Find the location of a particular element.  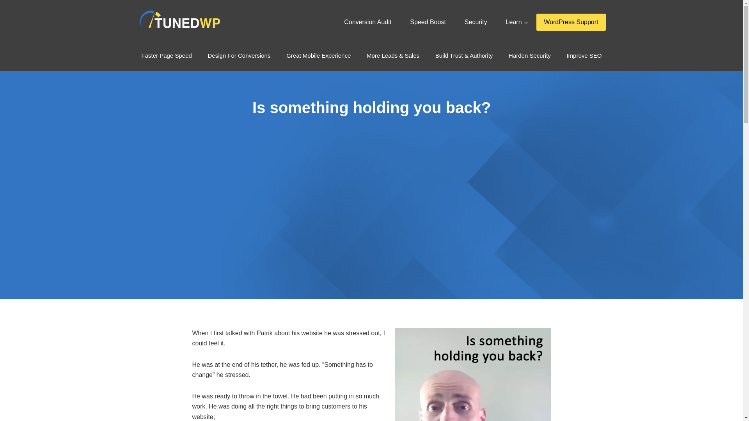

Improve SEO is located at coordinates (584, 56).